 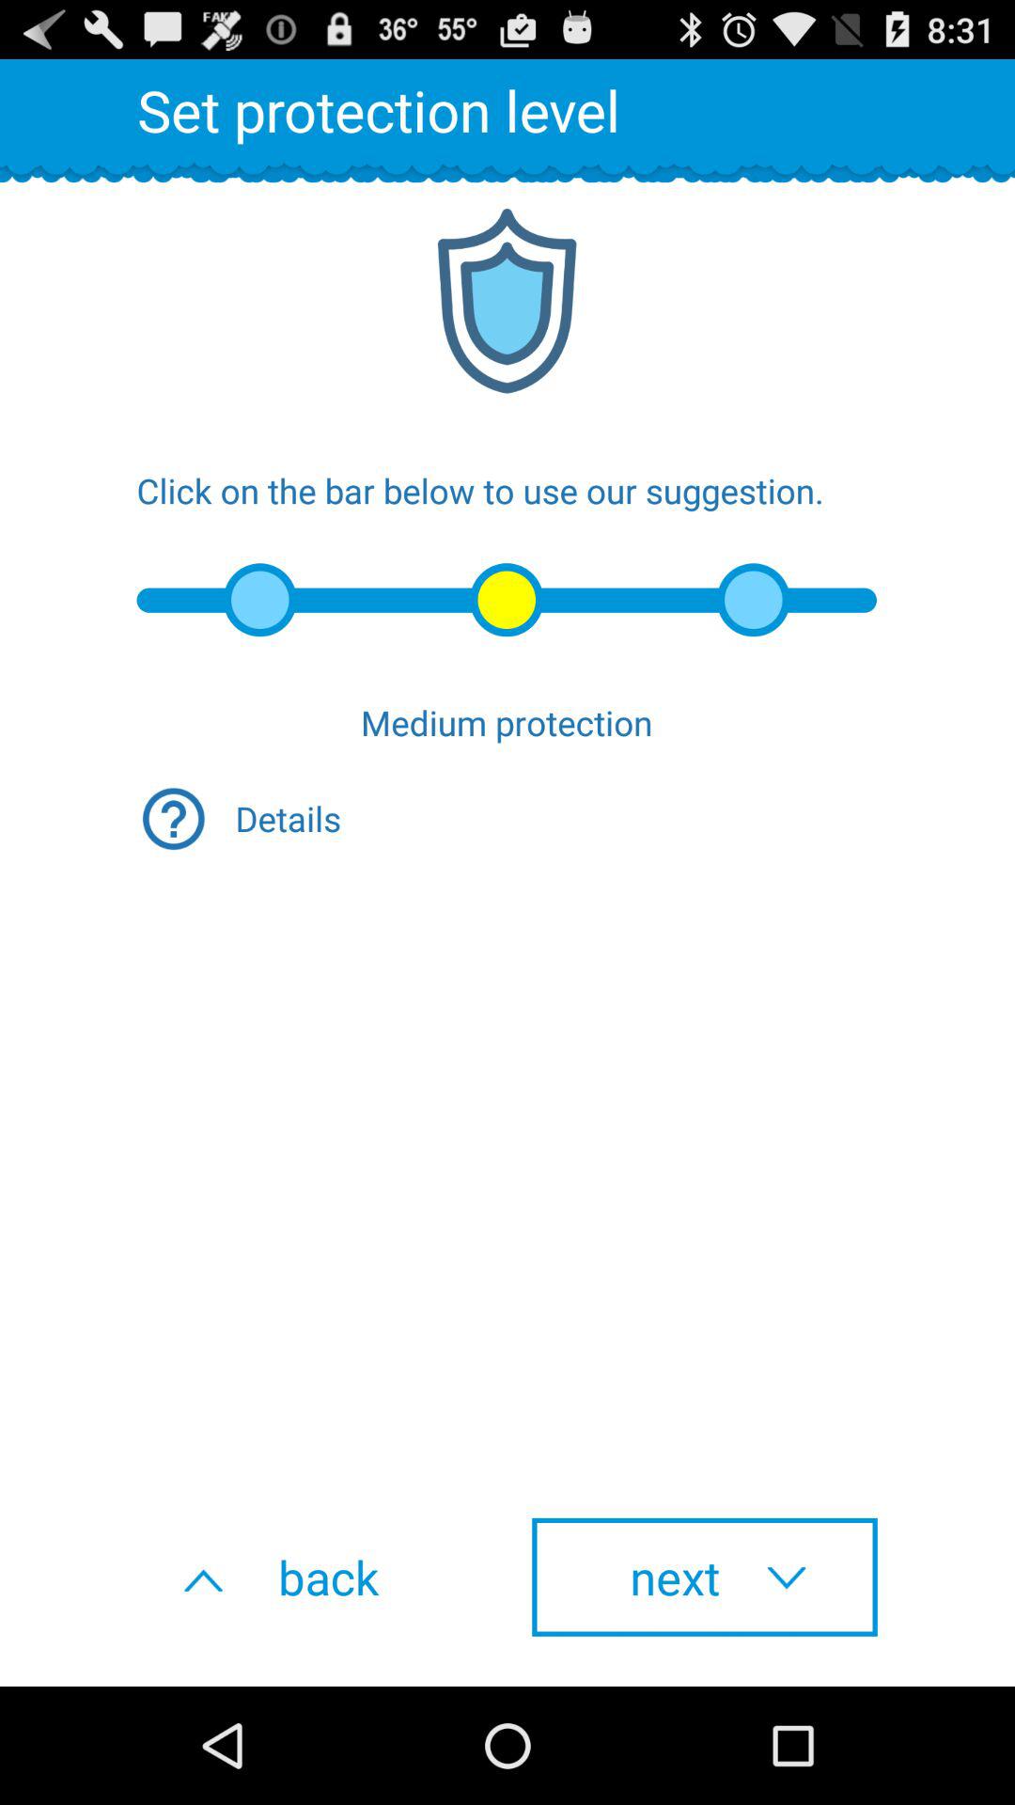 I want to click on click the icon at the bottom left corner, so click(x=310, y=1577).